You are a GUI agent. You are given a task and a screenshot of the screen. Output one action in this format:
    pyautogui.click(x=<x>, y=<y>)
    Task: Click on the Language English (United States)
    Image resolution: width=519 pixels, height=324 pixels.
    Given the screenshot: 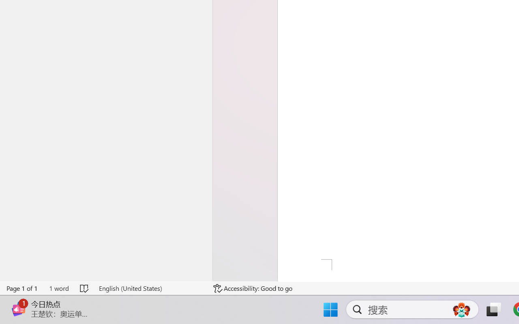 What is the action you would take?
    pyautogui.click(x=150, y=288)
    